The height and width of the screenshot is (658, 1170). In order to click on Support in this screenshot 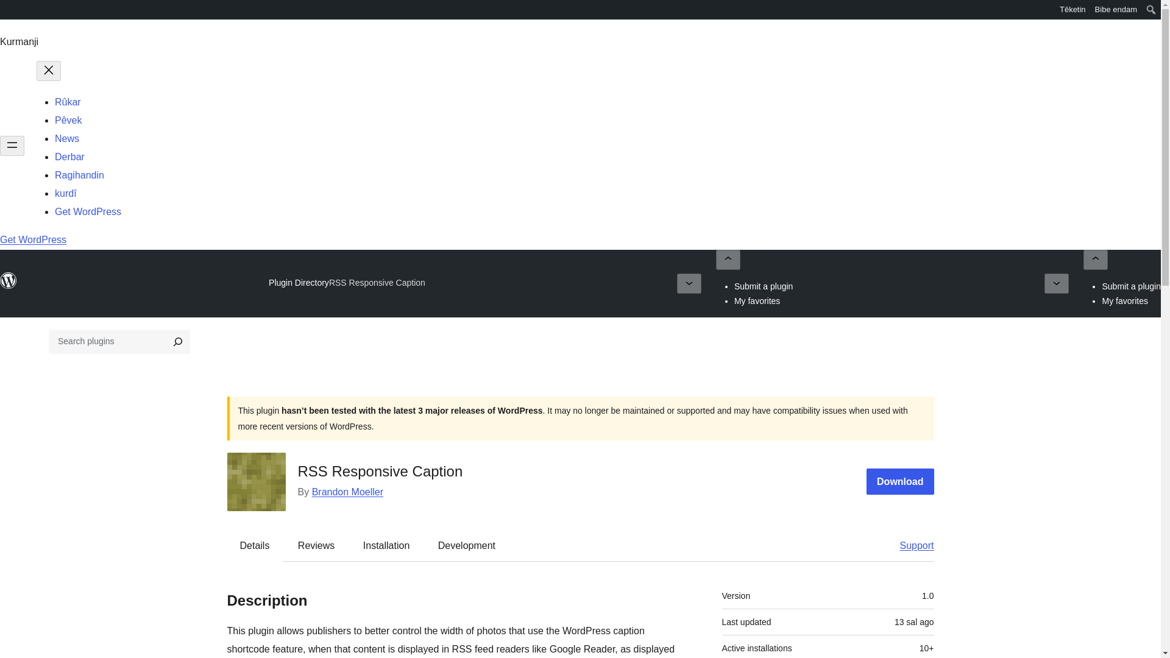, I will do `click(910, 545)`.